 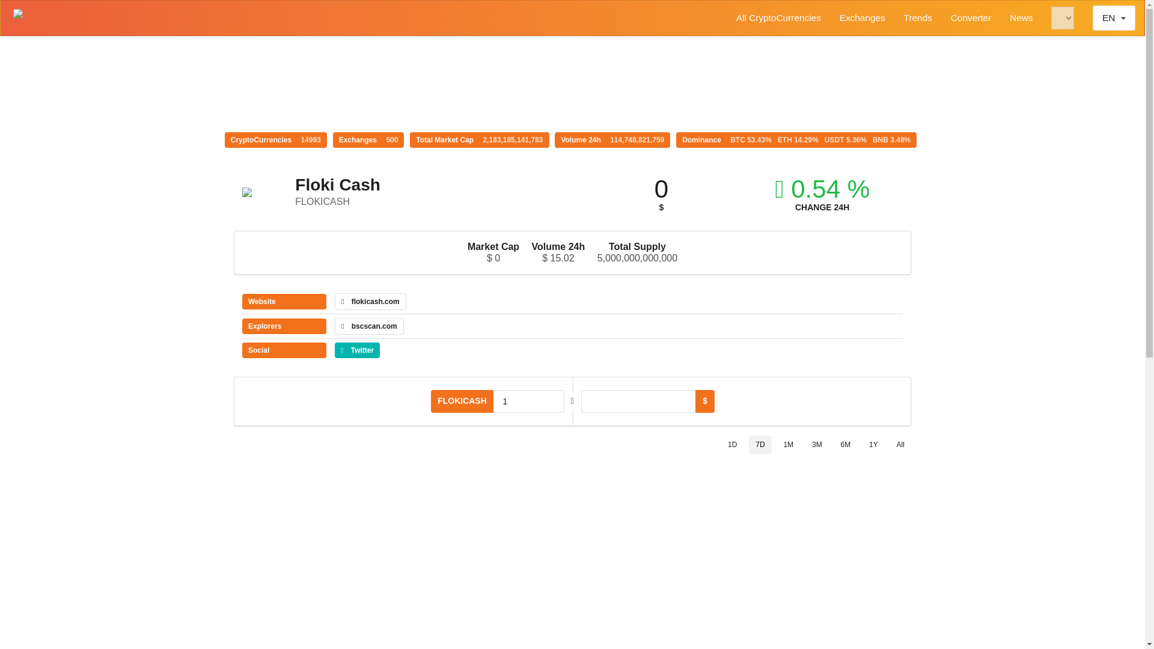 I want to click on All CryptoCurrencies, so click(x=778, y=18).